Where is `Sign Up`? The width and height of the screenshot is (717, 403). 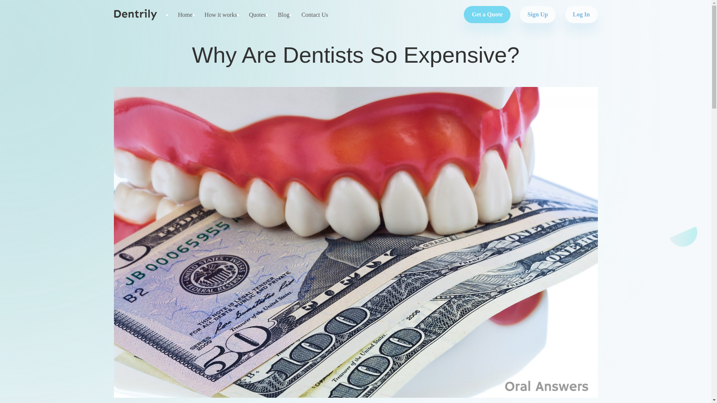
Sign Up is located at coordinates (538, 14).